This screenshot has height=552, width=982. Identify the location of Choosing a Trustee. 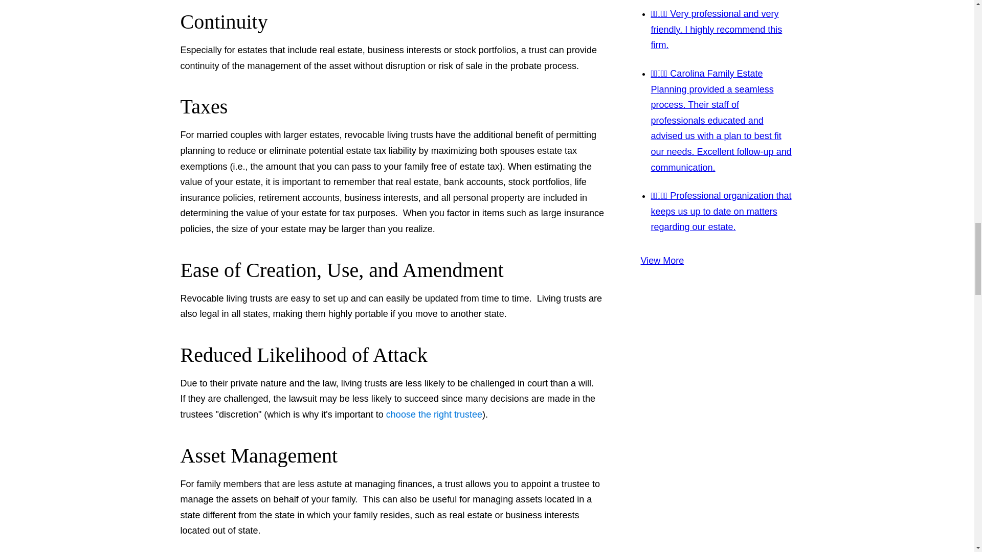
(434, 414).